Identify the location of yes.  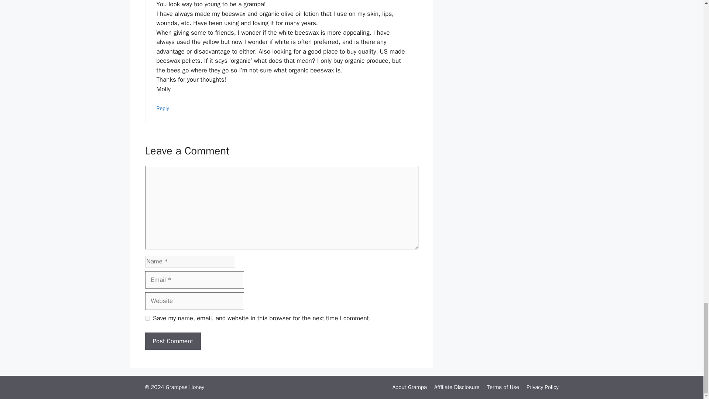
(147, 318).